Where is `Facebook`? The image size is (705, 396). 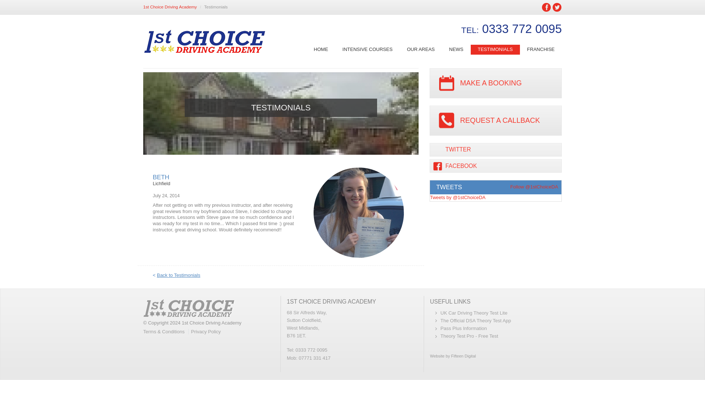 Facebook is located at coordinates (546, 7).